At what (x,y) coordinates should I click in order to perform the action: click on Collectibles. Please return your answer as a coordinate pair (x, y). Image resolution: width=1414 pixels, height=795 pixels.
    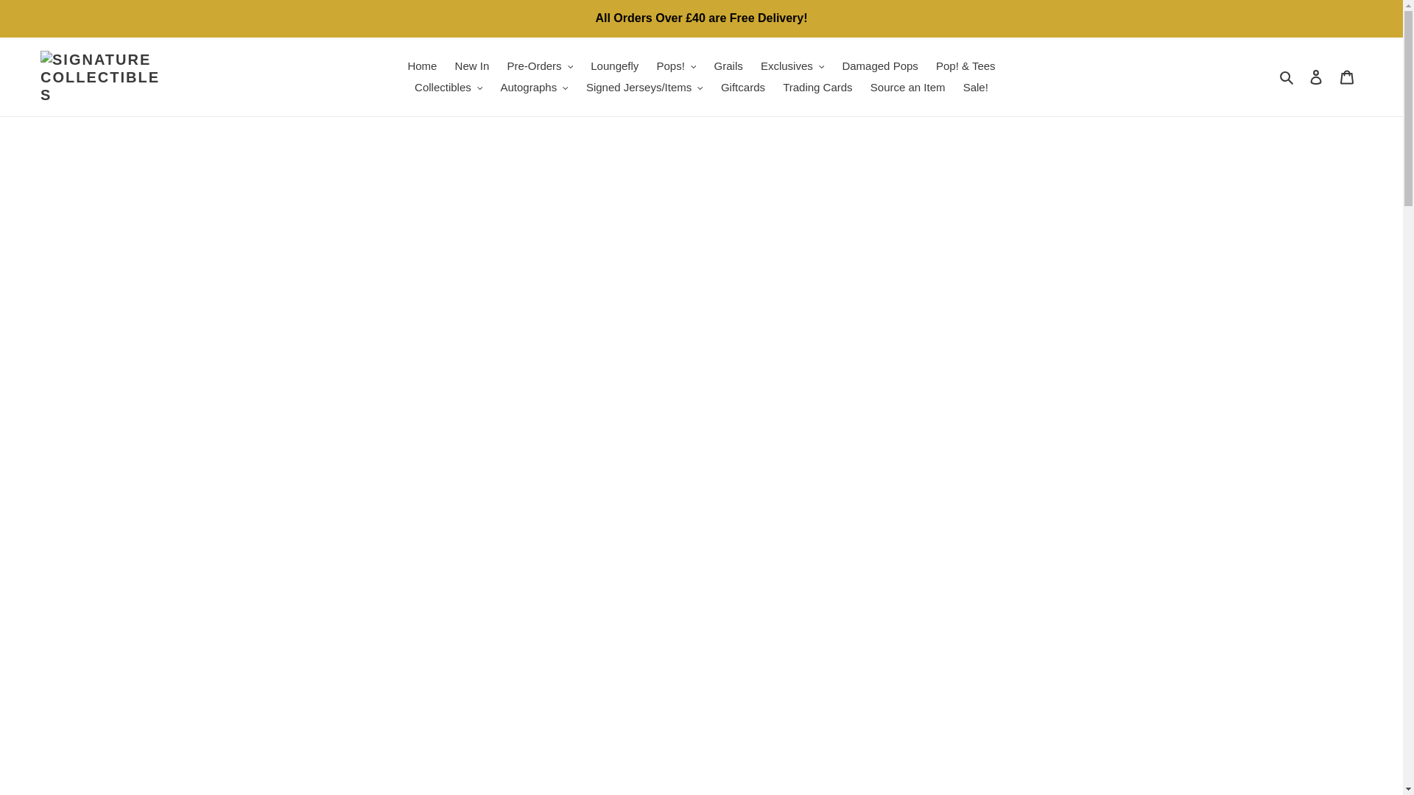
    Looking at the image, I should click on (448, 87).